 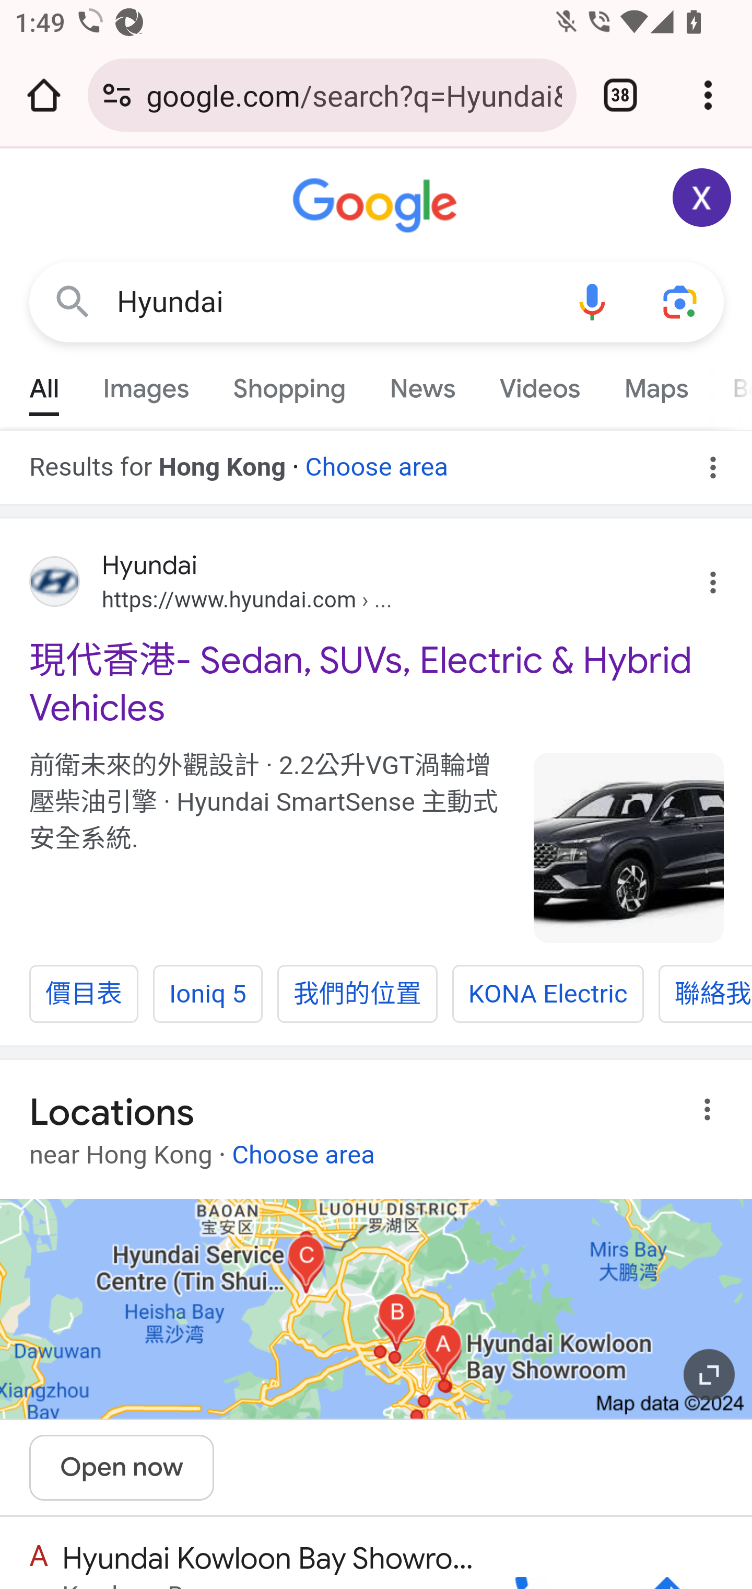 What do you see at coordinates (84, 994) in the screenshot?
I see `價目表` at bounding box center [84, 994].